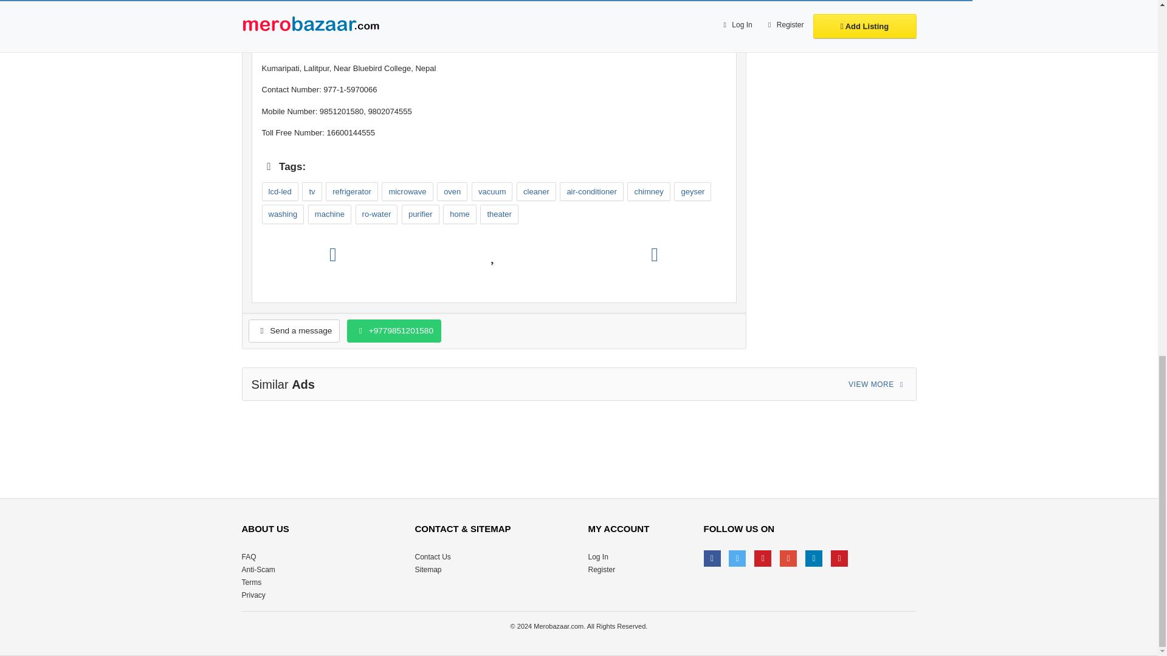  I want to click on Send a message, so click(293, 330).